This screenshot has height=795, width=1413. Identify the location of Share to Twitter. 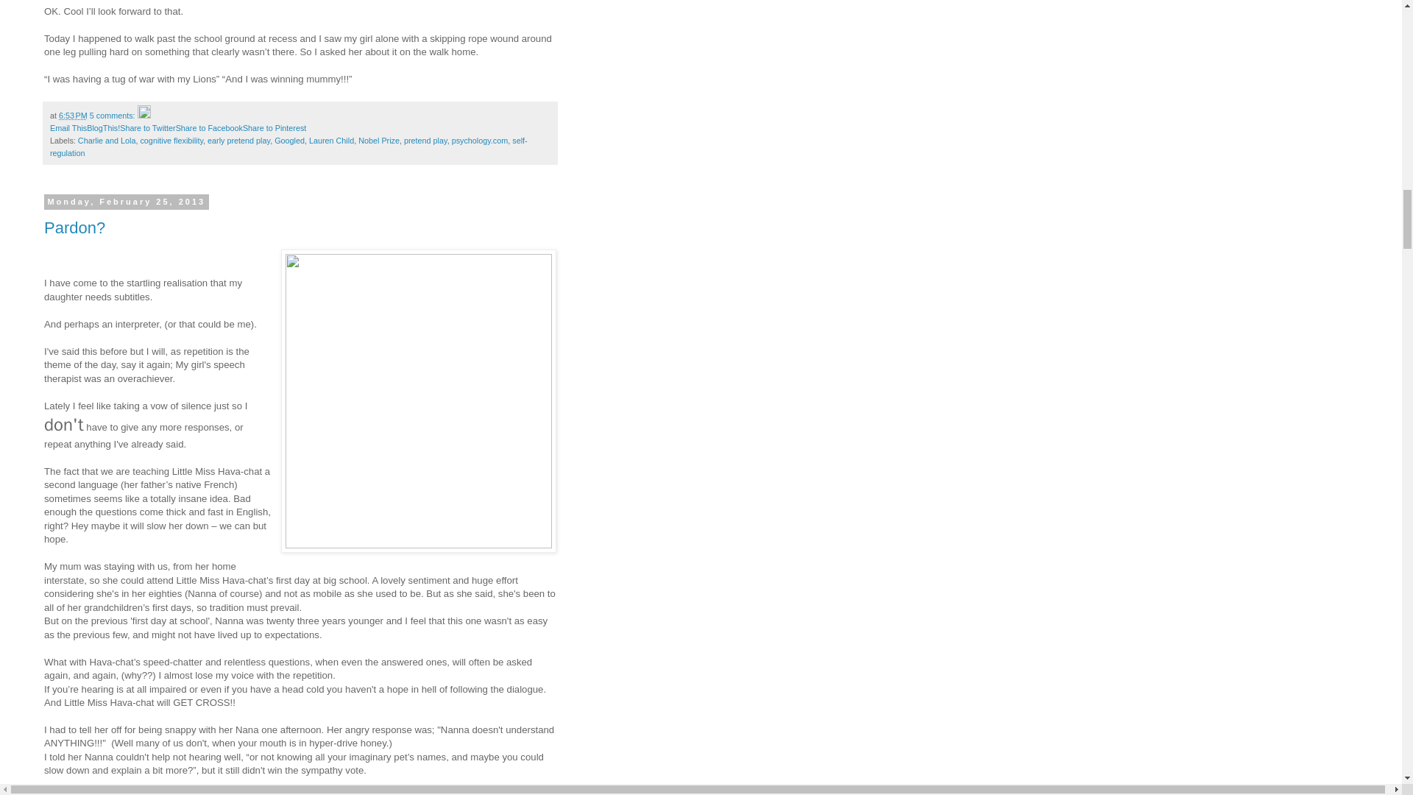
(147, 128).